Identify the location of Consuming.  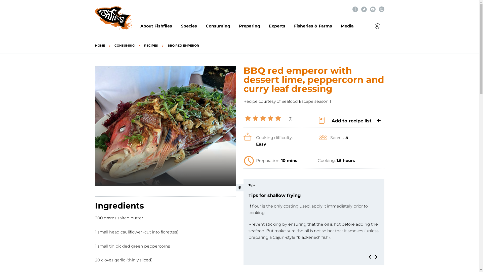
(222, 26).